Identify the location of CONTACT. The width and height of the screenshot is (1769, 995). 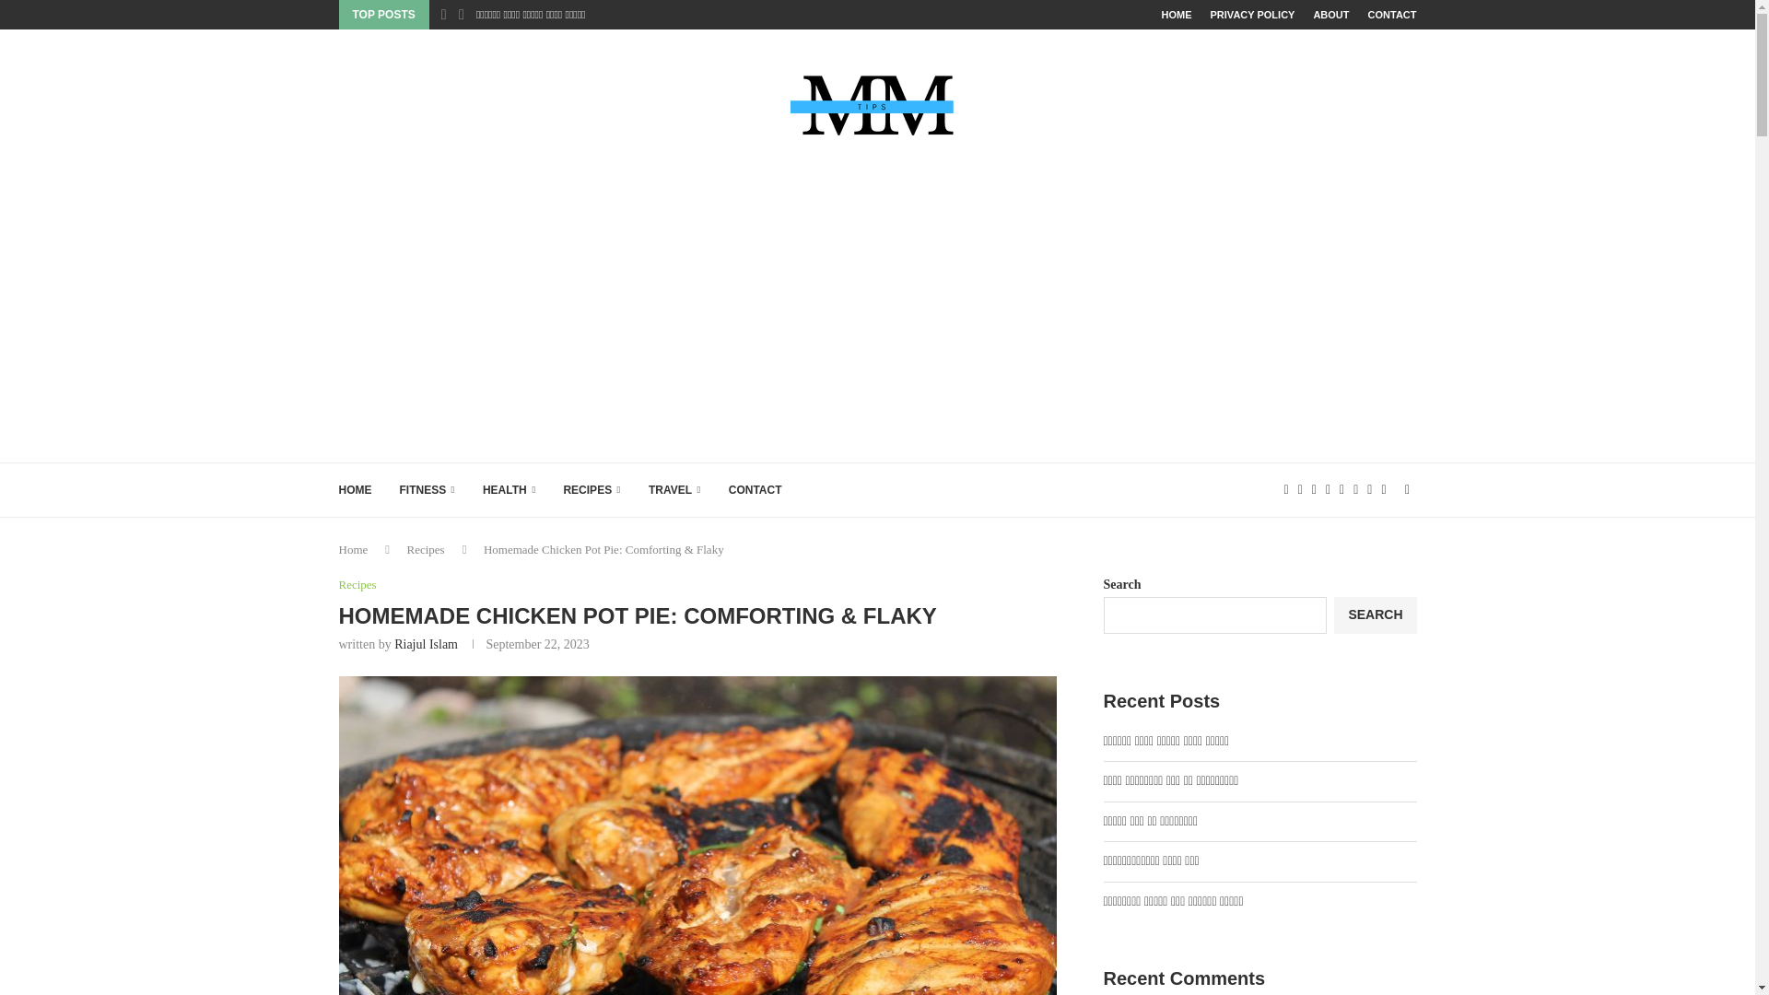
(756, 490).